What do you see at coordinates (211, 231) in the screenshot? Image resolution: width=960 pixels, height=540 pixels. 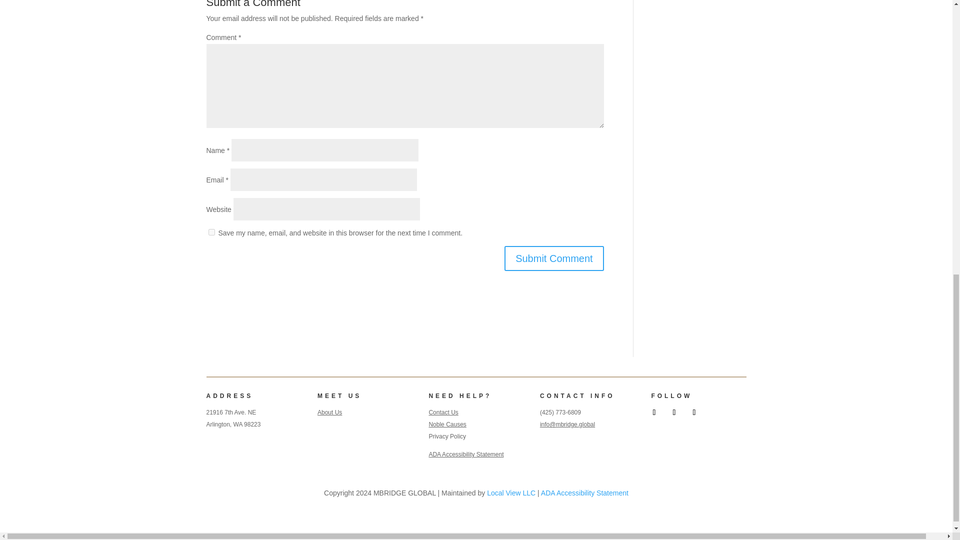 I see `yes` at bounding box center [211, 231].